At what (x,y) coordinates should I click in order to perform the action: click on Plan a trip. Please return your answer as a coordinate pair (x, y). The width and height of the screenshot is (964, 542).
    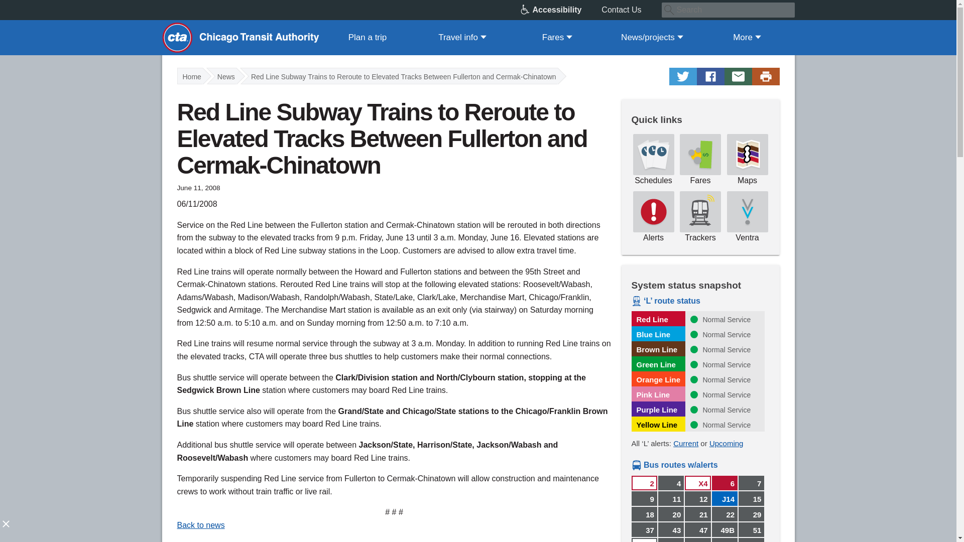
    Looking at the image, I should click on (368, 37).